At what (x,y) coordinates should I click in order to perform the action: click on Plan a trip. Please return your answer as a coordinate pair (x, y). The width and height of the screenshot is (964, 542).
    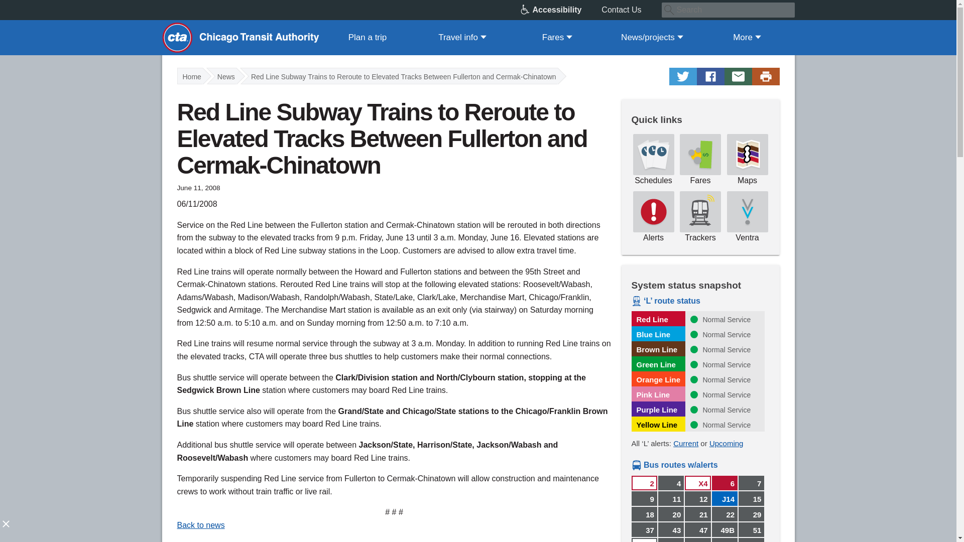
    Looking at the image, I should click on (368, 37).